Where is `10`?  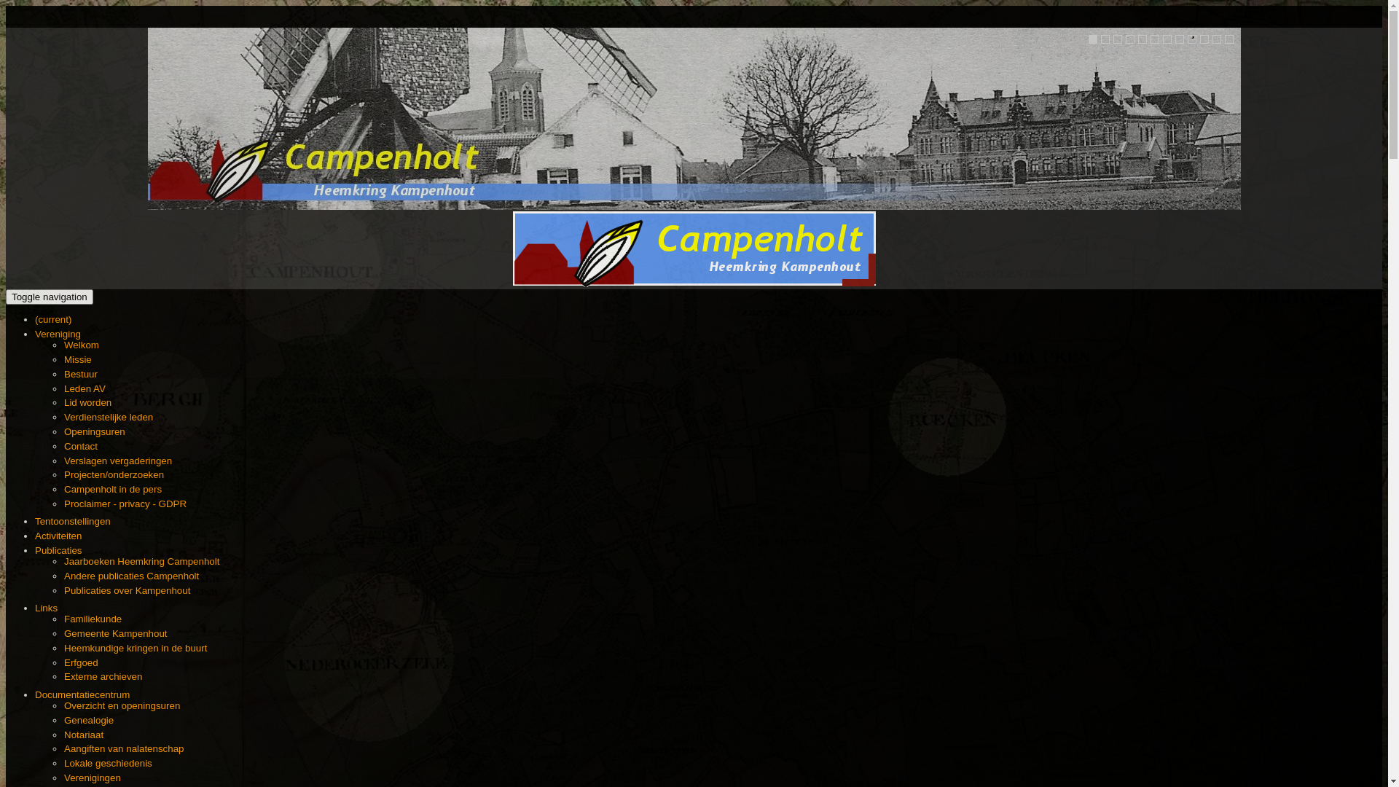 10 is located at coordinates (1204, 39).